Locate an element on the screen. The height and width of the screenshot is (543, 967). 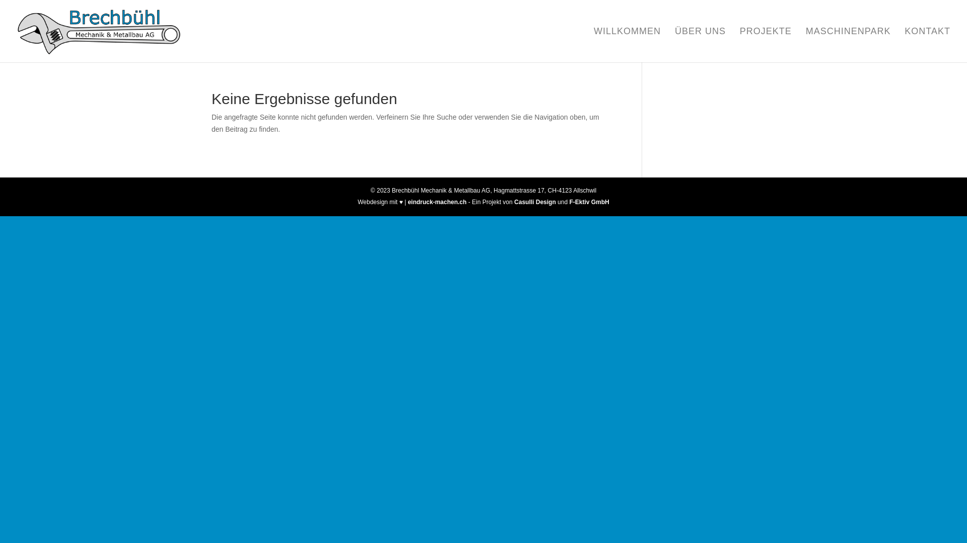
eindruck-machen.ch is located at coordinates (437, 202).